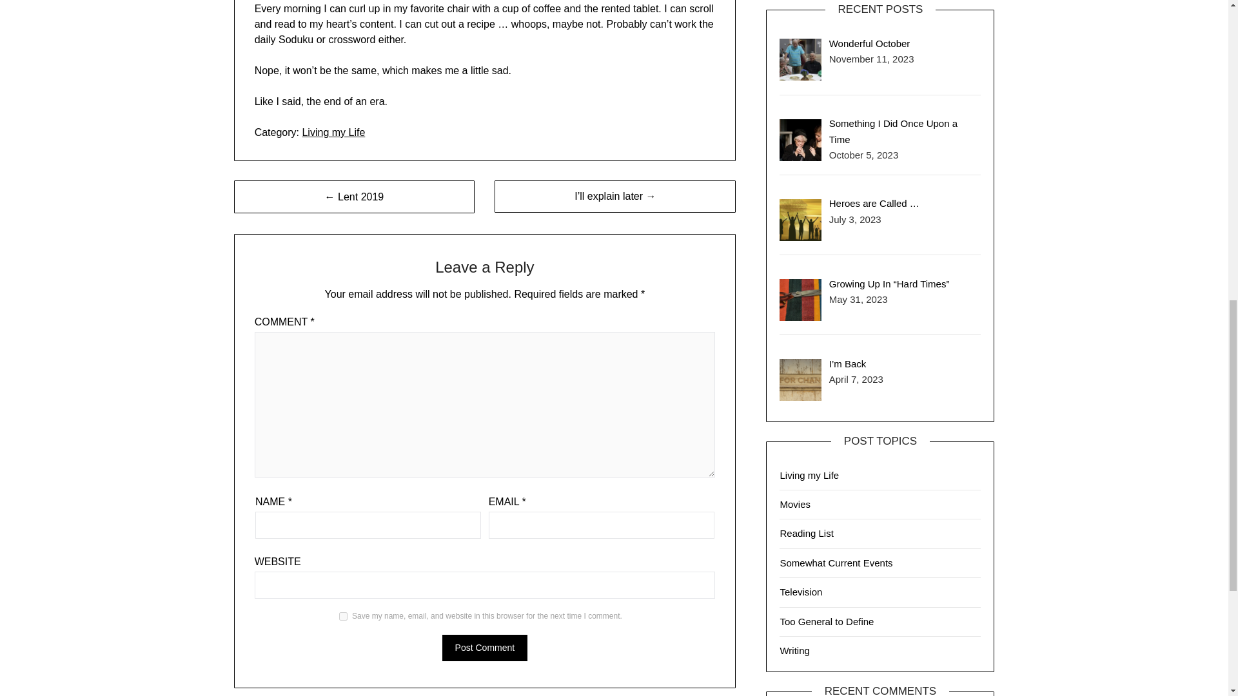 The height and width of the screenshot is (696, 1238). I want to click on Movies, so click(795, 504).